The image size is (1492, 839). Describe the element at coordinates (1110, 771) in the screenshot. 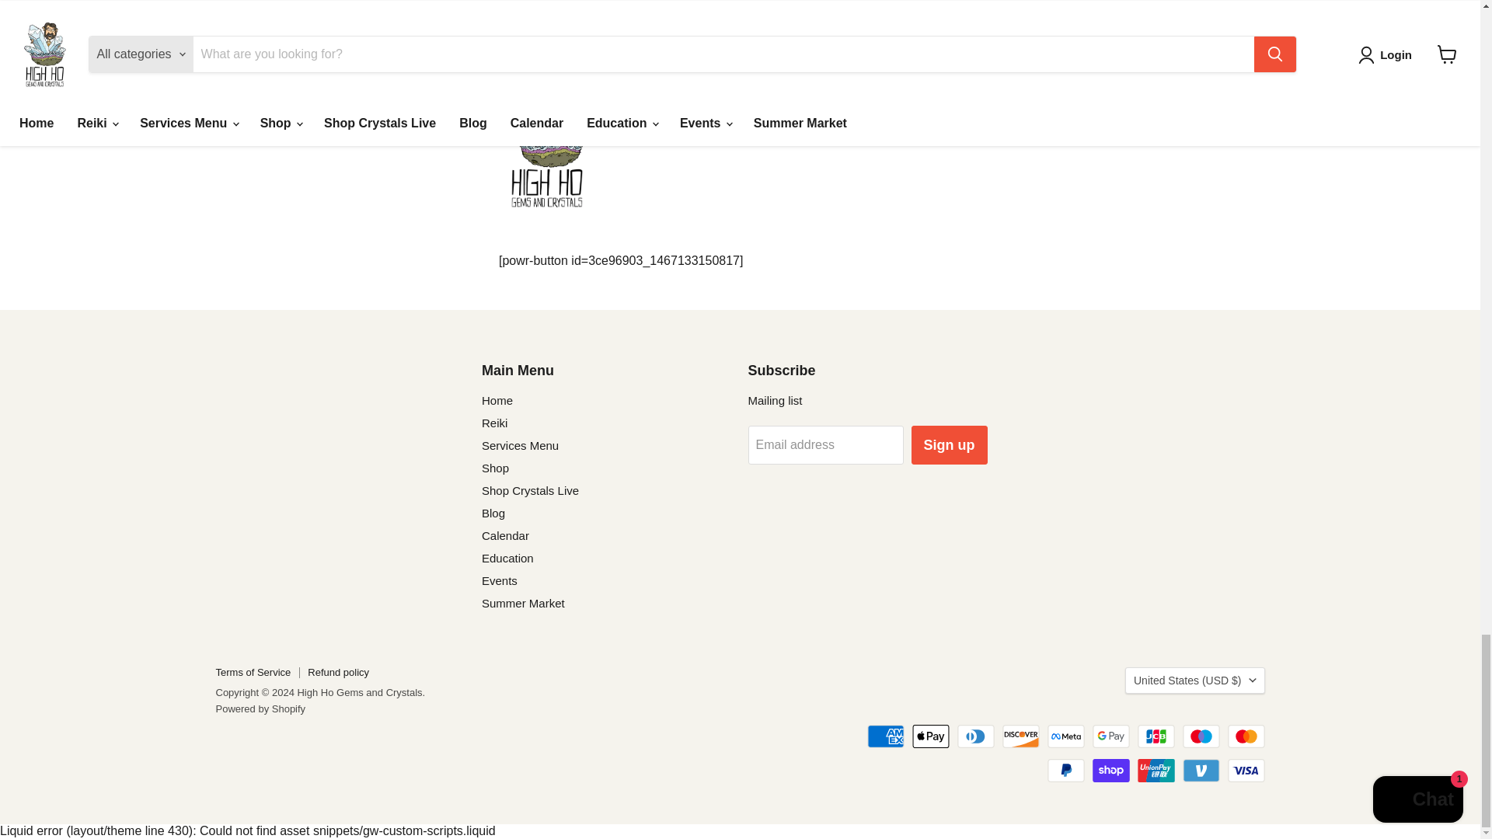

I see `Shop Pay` at that location.